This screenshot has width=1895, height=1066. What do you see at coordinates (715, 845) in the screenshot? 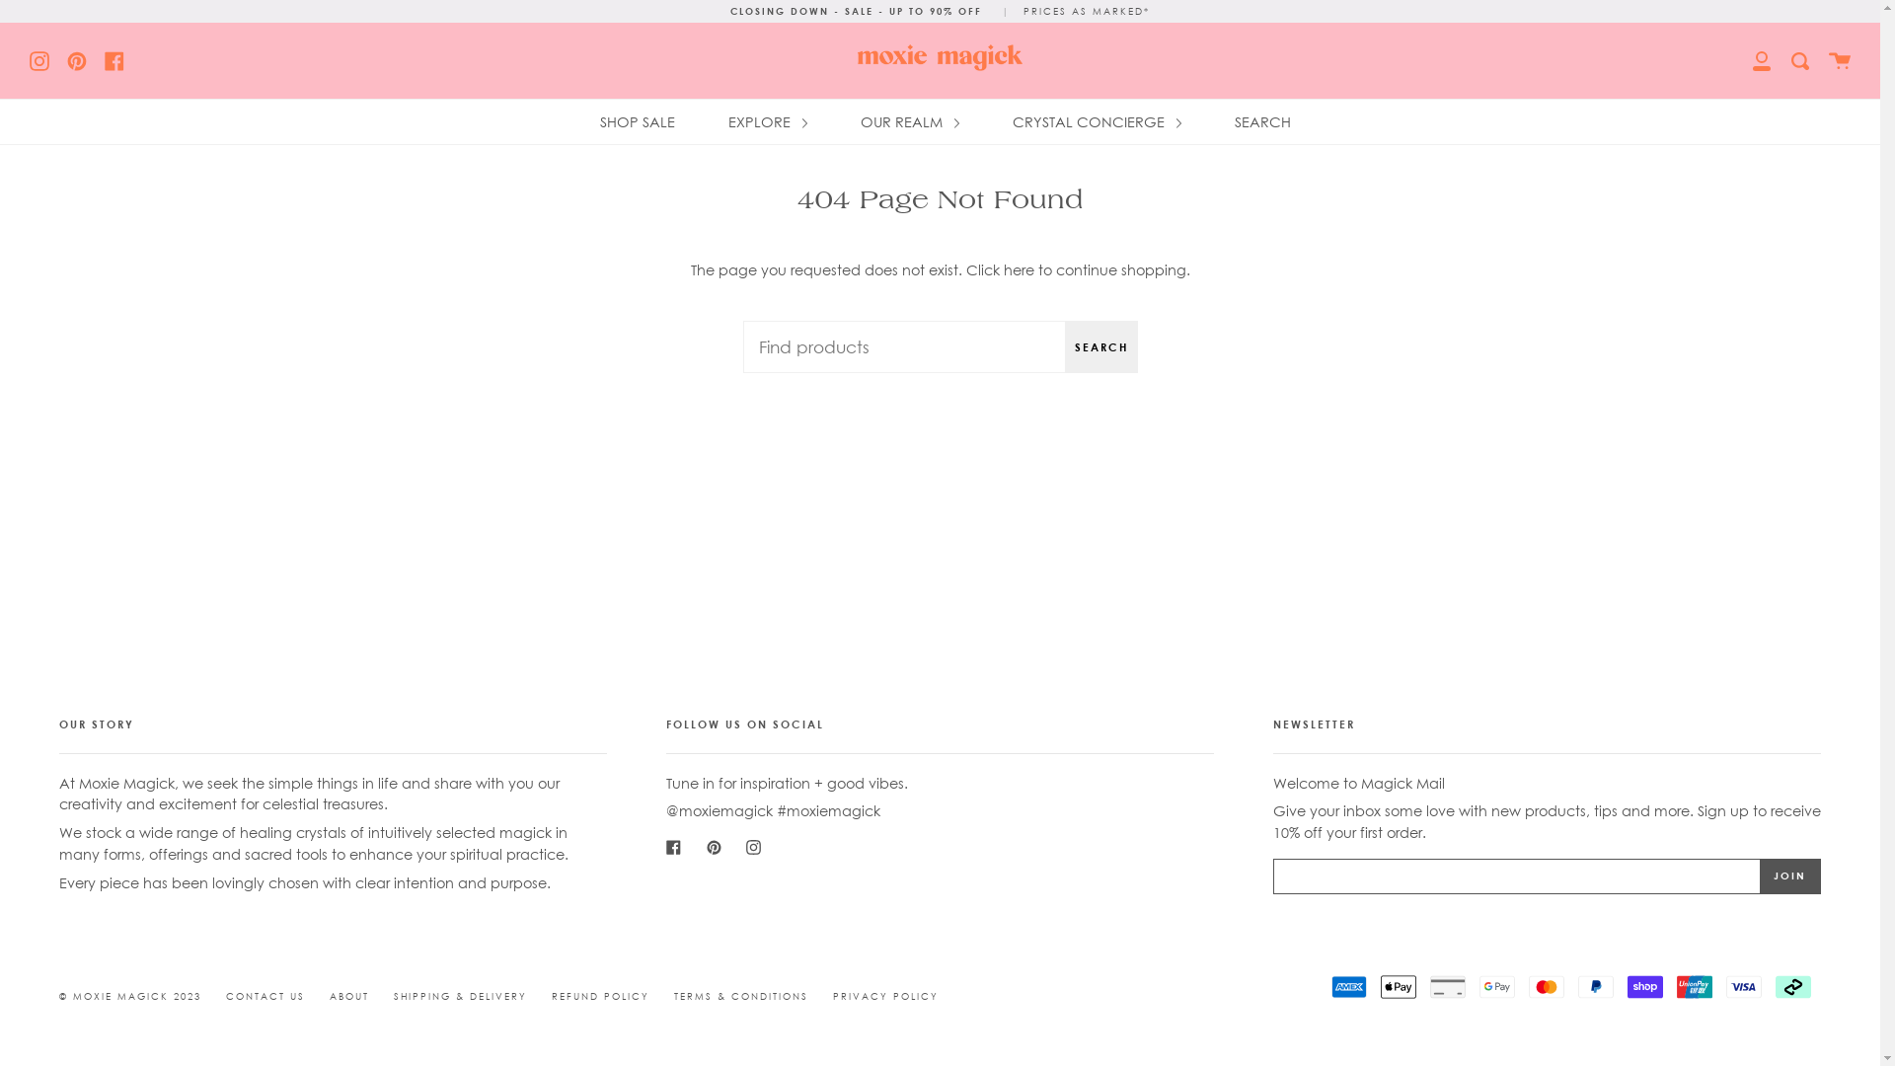
I see `Pinterest` at bounding box center [715, 845].